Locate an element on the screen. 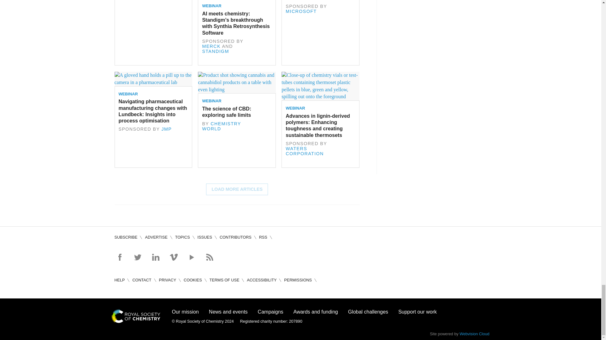  Watch on Vimeo is located at coordinates (174, 257).